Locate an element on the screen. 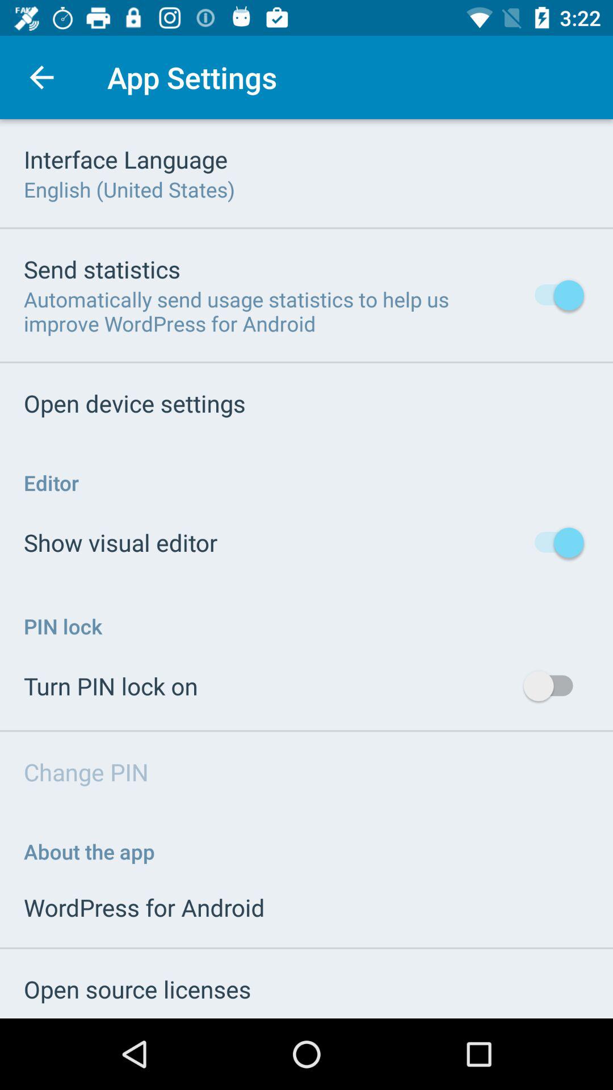 This screenshot has height=1090, width=613. toggle visual editor and pin lock is located at coordinates (306, 569).